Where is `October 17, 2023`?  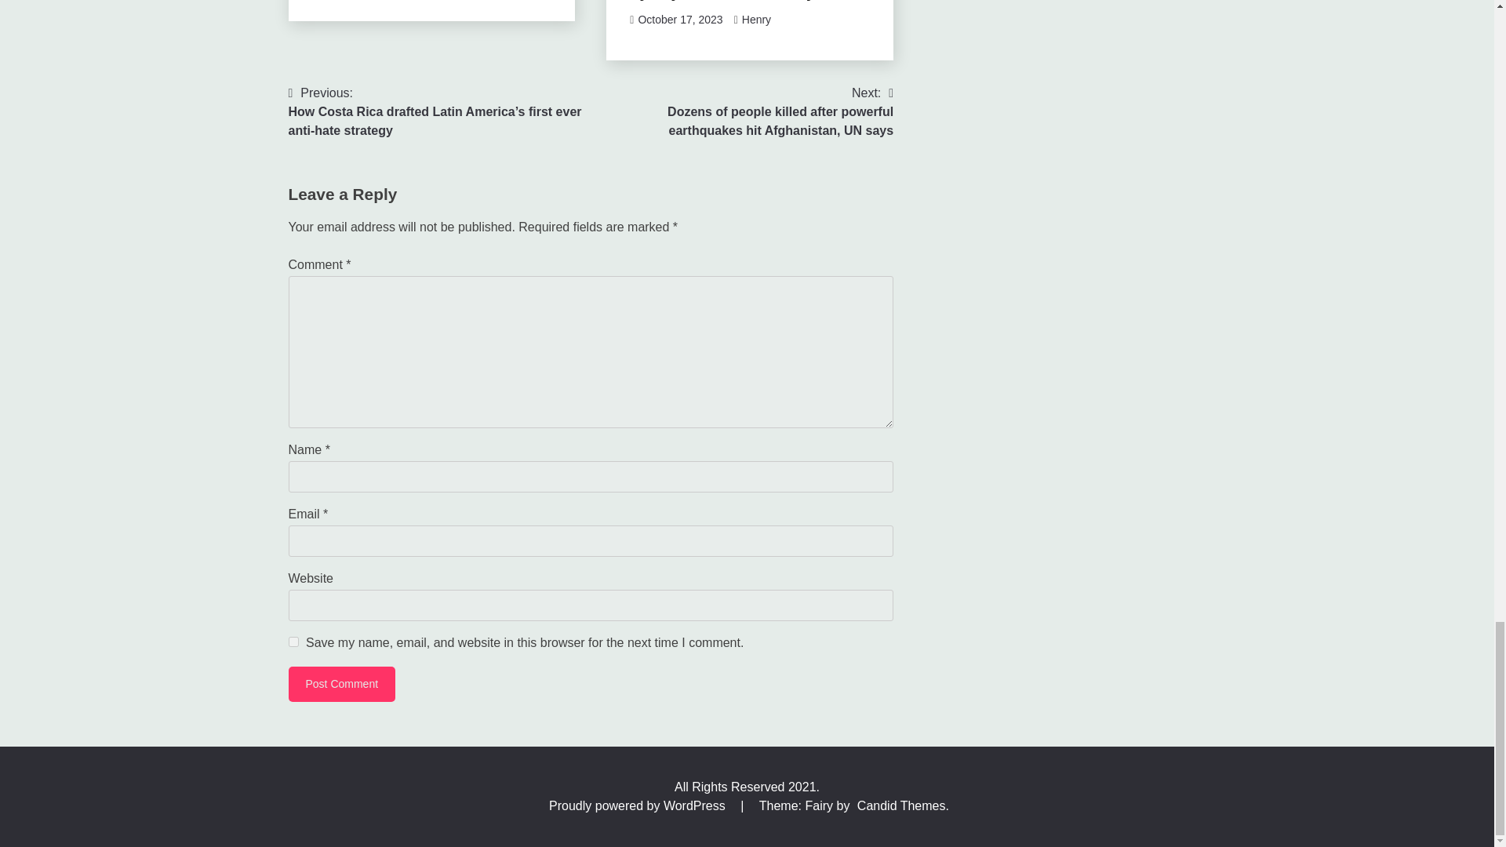 October 17, 2023 is located at coordinates (679, 20).